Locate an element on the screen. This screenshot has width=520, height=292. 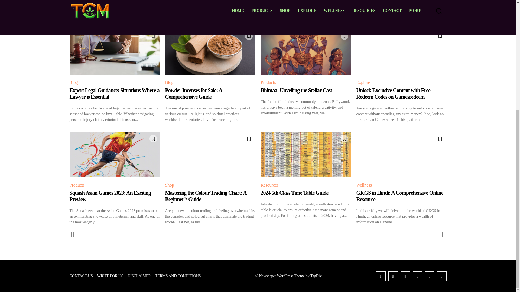
2024 5th Class Time Table Guide is located at coordinates (305, 155).